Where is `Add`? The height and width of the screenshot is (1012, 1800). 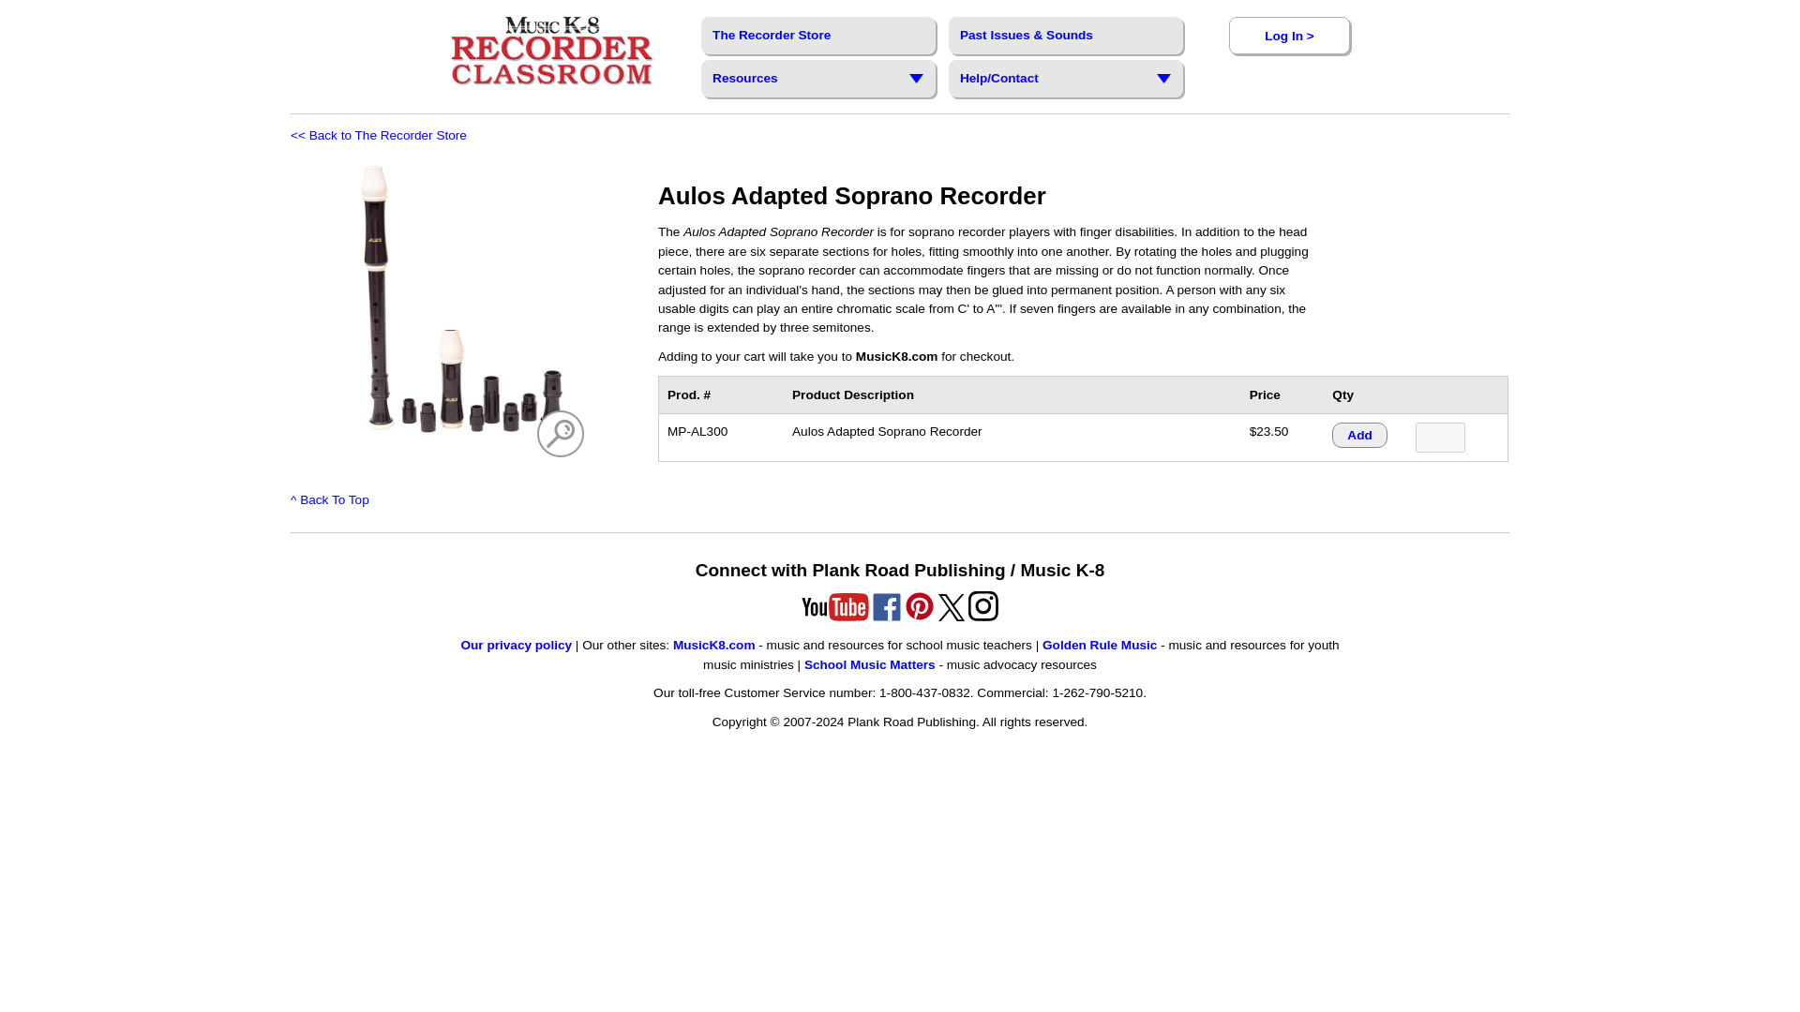
Add is located at coordinates (1358, 435).